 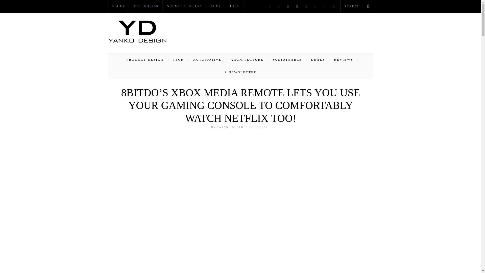 What do you see at coordinates (118, 6) in the screenshot?
I see `ABOUT` at bounding box center [118, 6].